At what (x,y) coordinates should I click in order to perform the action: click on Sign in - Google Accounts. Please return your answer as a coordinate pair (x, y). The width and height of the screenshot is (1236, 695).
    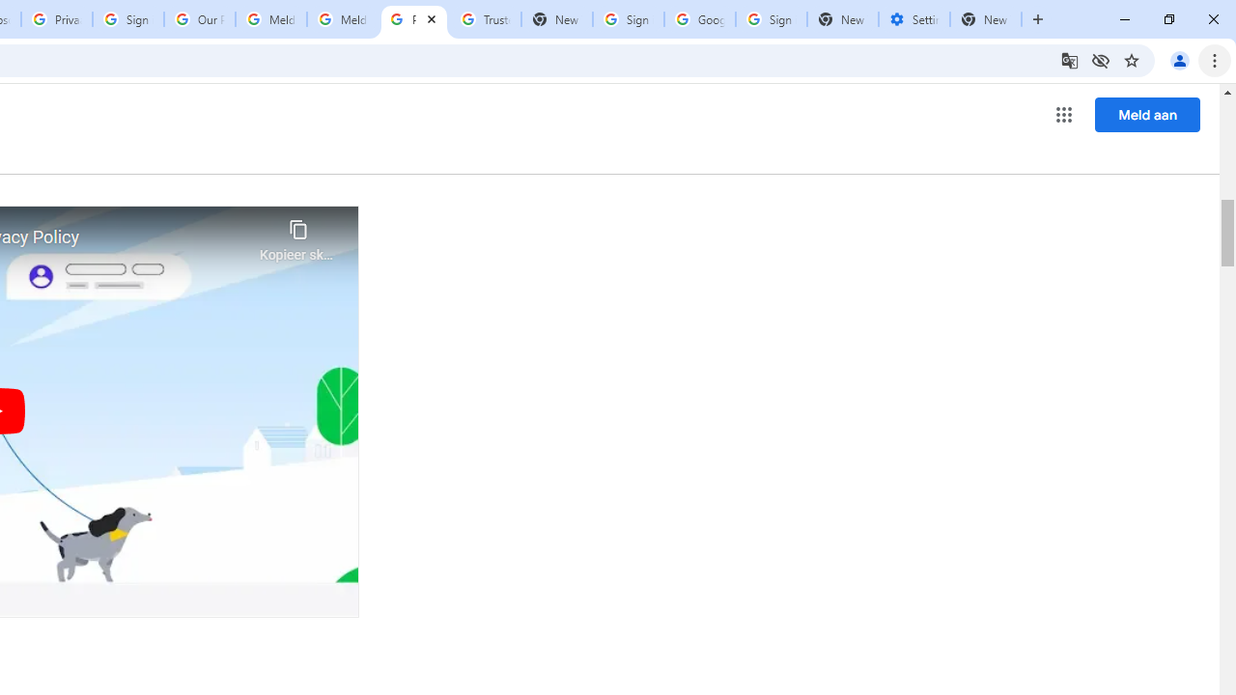
    Looking at the image, I should click on (629, 19).